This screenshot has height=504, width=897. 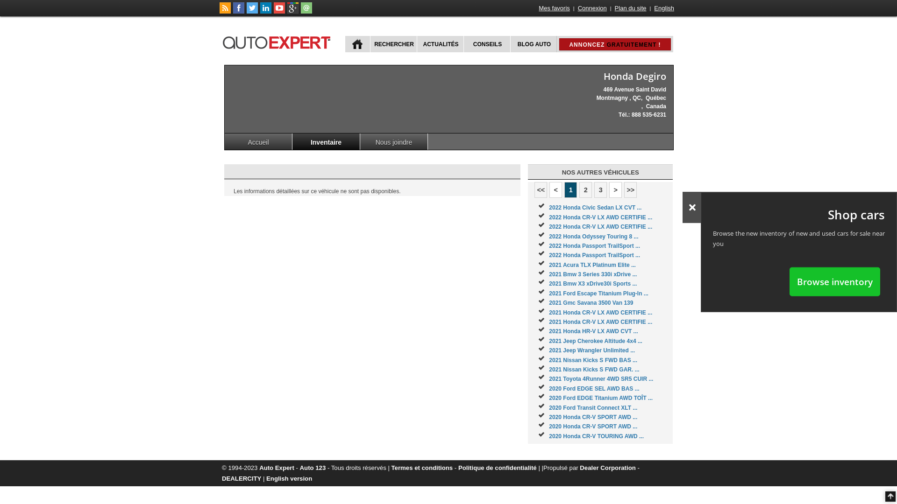 I want to click on Nous joindre, so click(x=394, y=142).